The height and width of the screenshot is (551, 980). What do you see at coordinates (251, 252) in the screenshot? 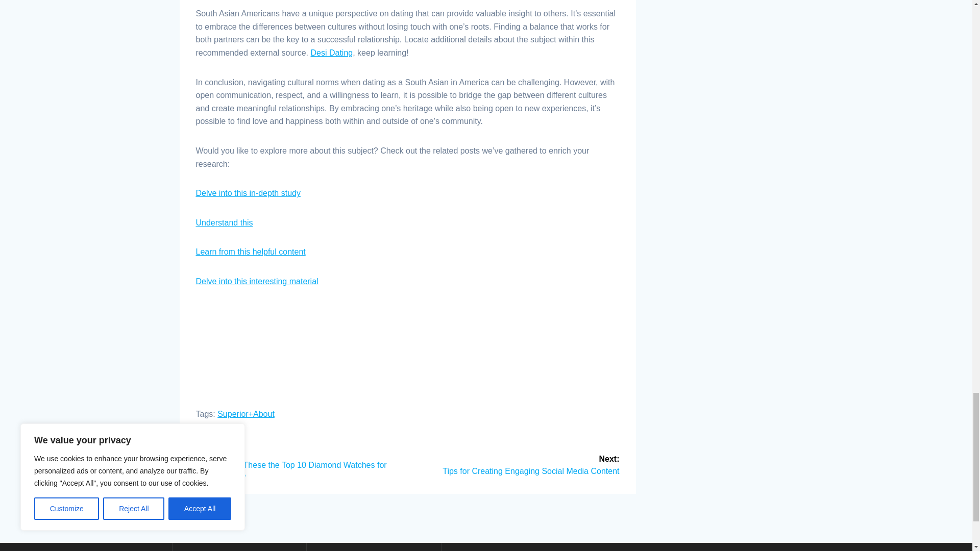
I see `Learn from this helpful content` at bounding box center [251, 252].